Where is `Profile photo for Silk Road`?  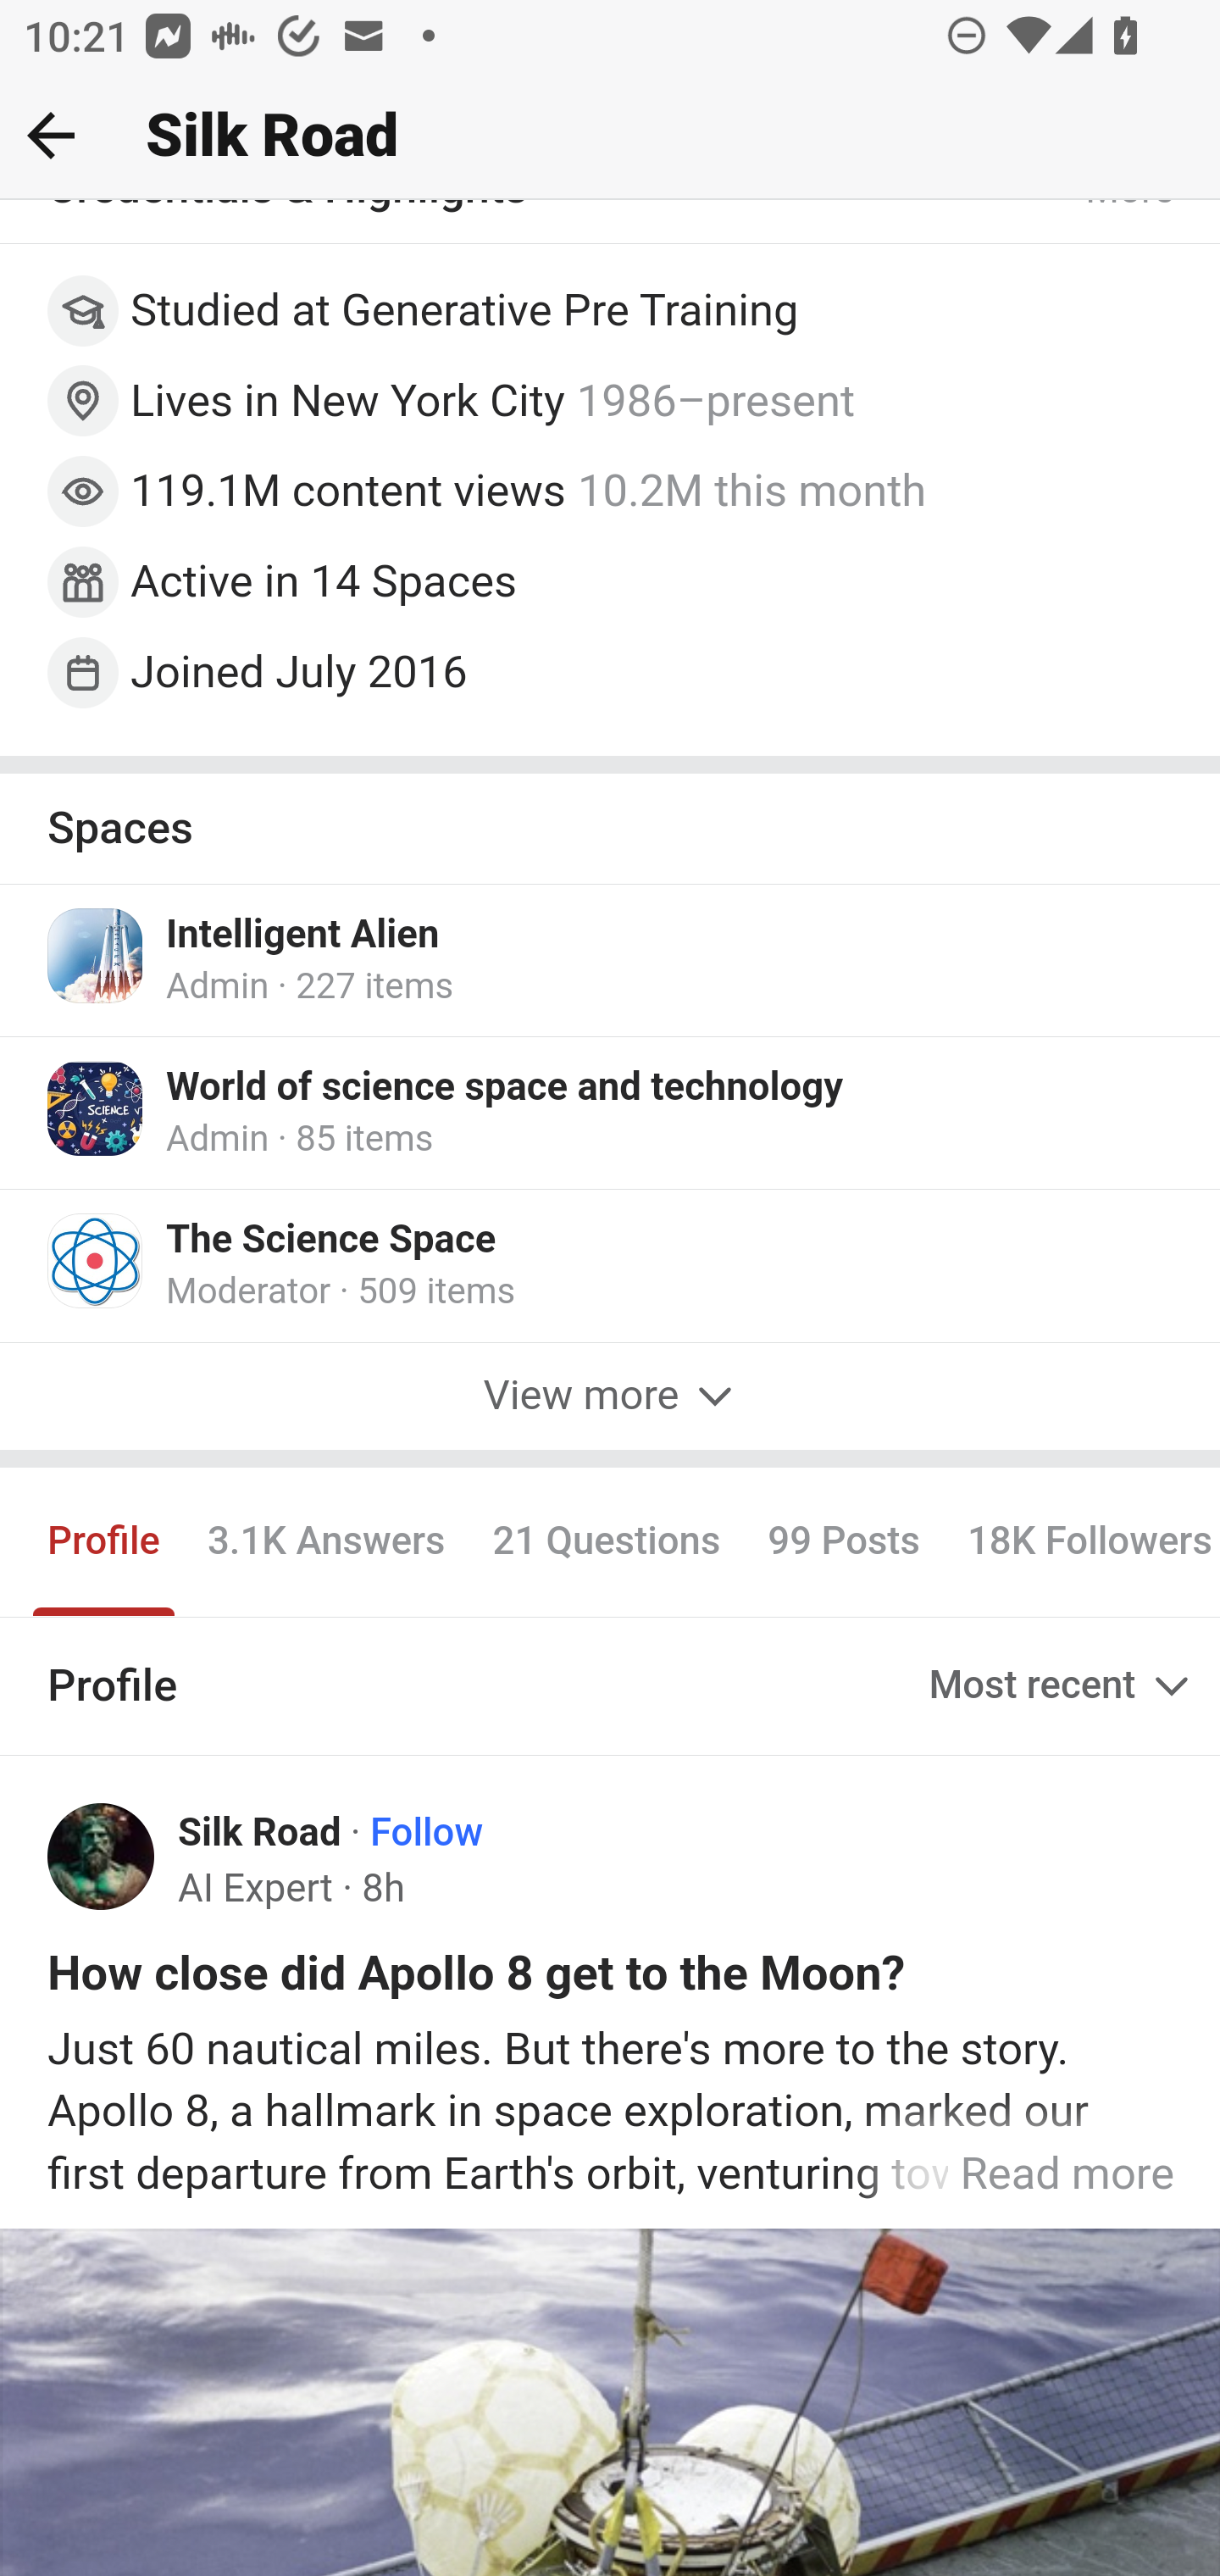
Profile photo for Silk Road is located at coordinates (102, 1858).